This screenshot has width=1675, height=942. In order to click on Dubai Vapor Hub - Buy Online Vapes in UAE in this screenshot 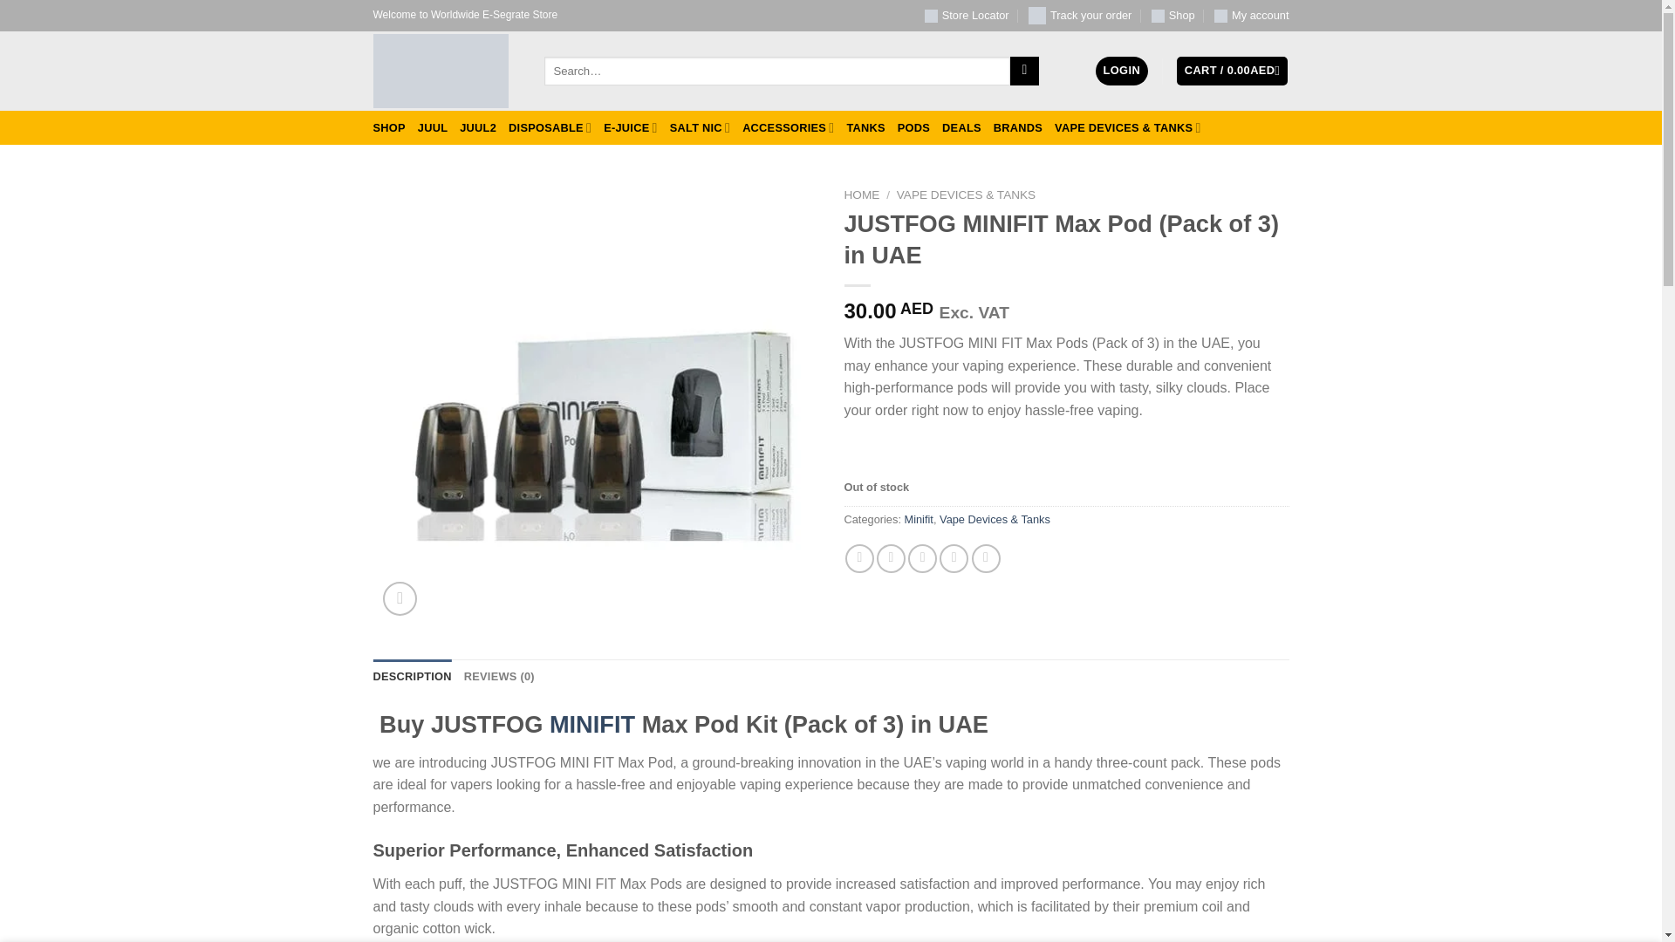, I will do `click(445, 71)`.